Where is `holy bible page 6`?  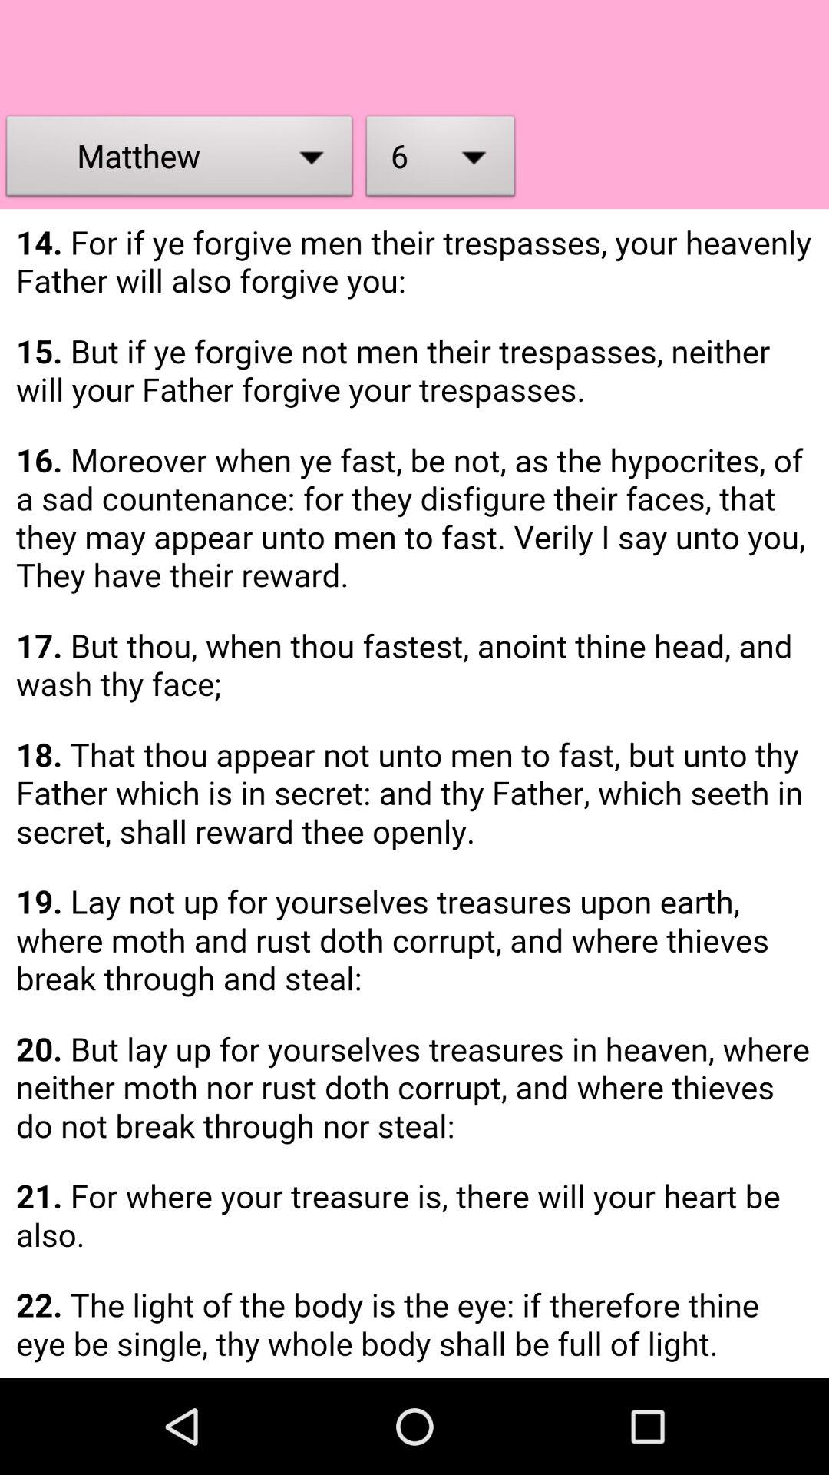 holy bible page 6 is located at coordinates (414, 794).